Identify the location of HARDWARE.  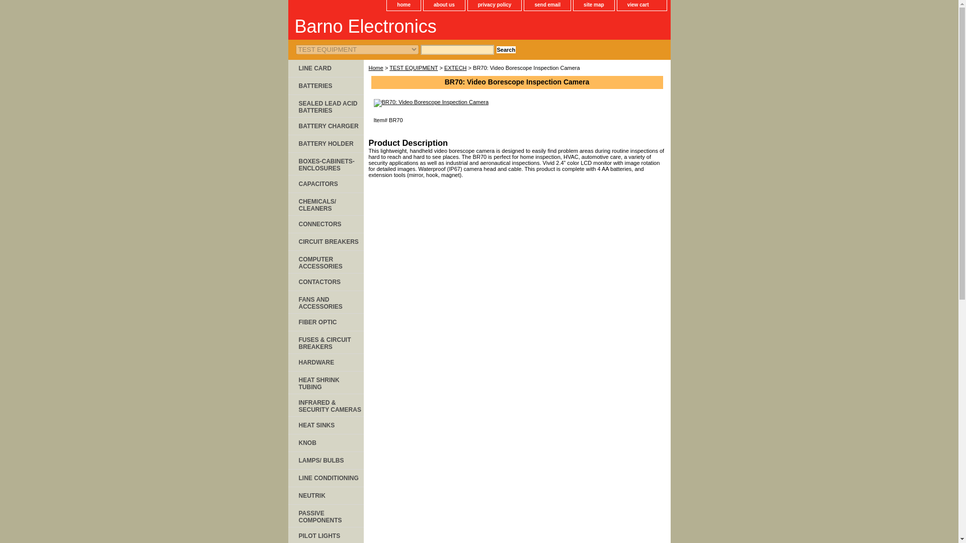
(325, 363).